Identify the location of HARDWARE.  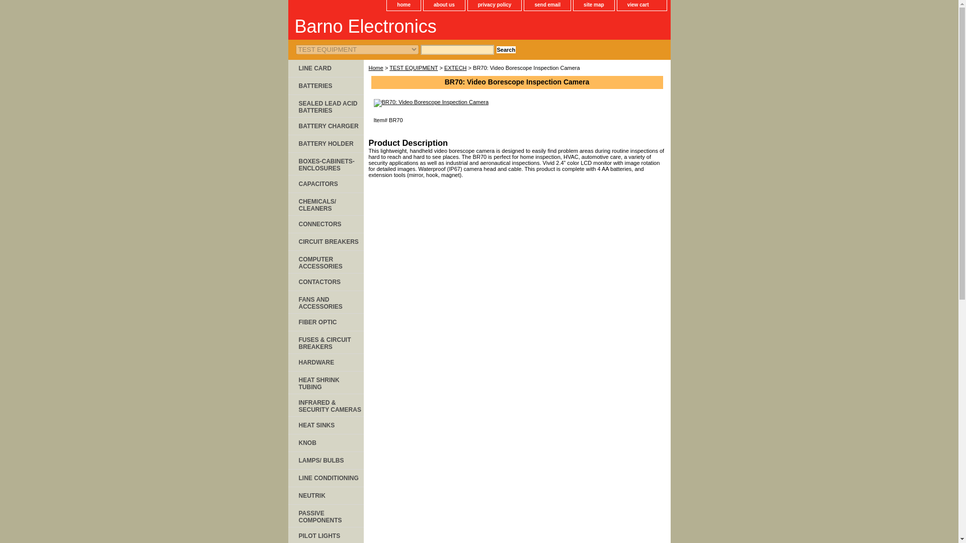
(325, 363).